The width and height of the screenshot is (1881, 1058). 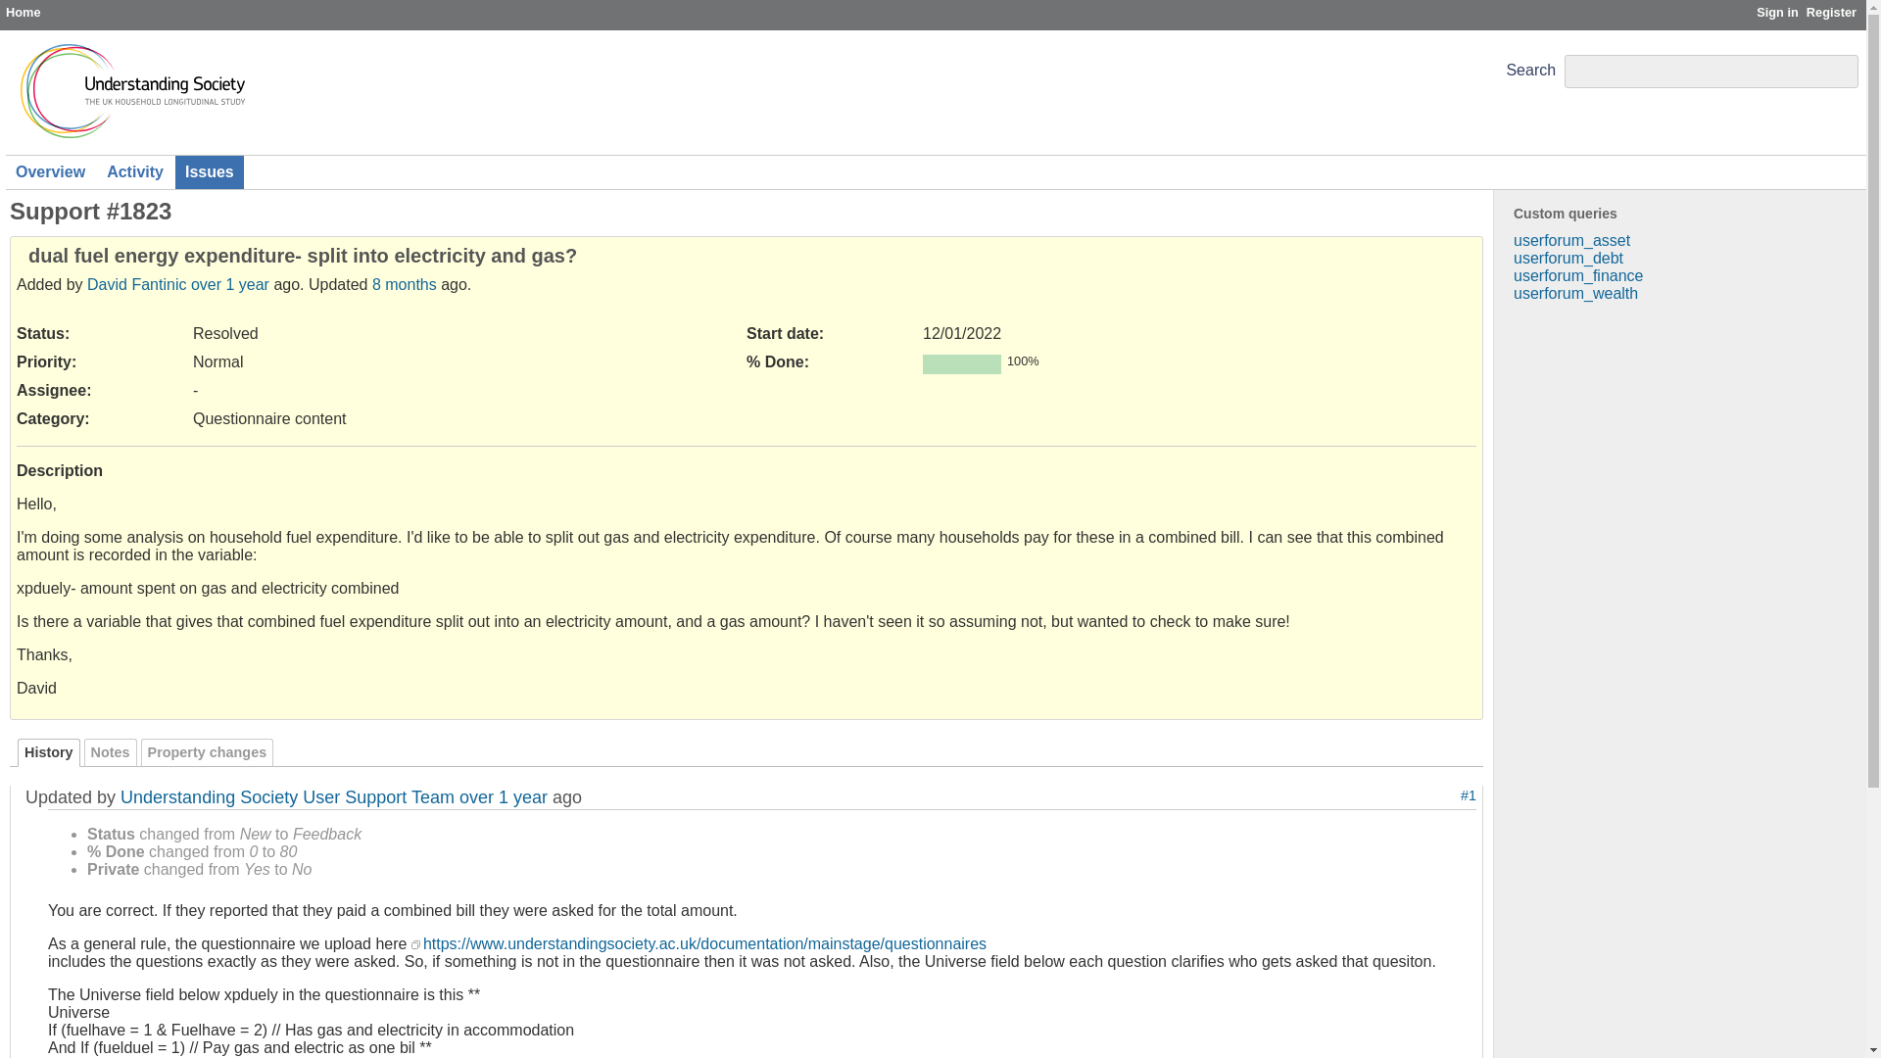 What do you see at coordinates (208, 752) in the screenshot?
I see `Property changes` at bounding box center [208, 752].